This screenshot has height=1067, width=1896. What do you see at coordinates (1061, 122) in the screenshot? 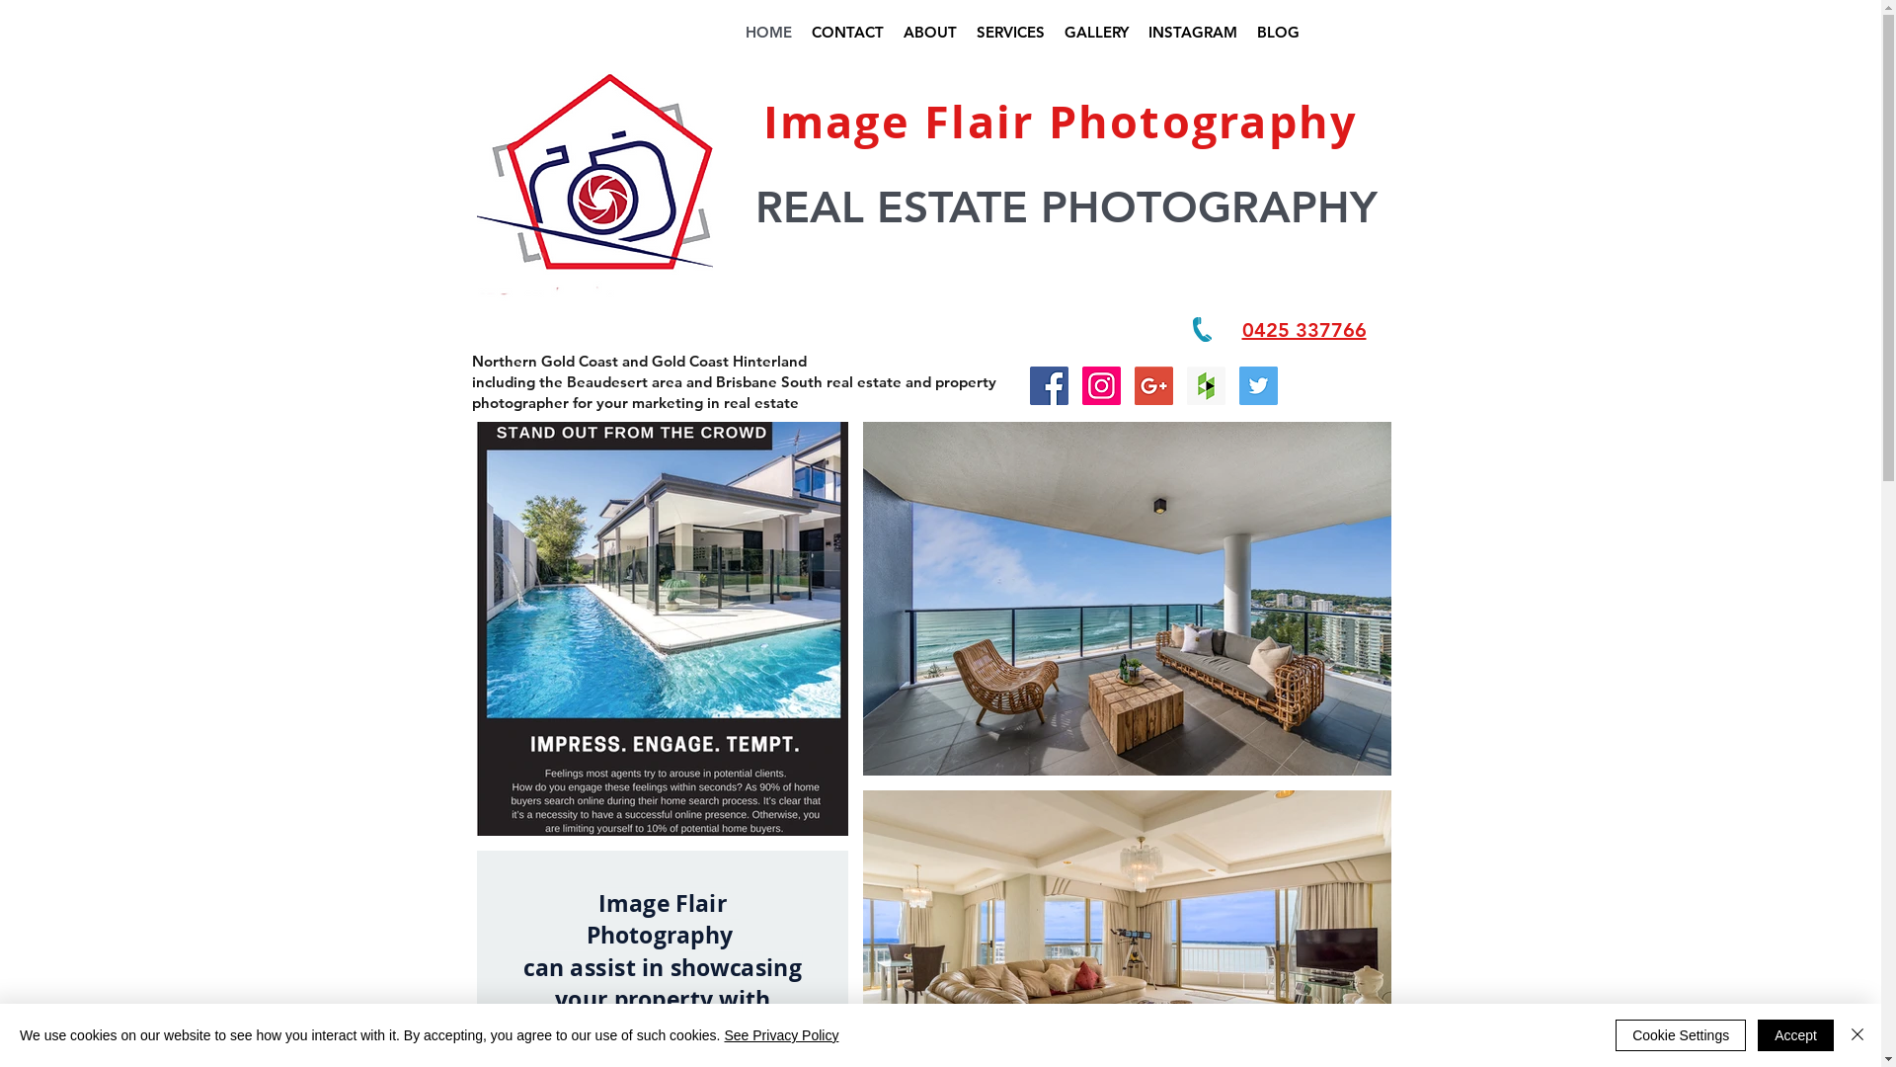
I see `Image Flair Photography` at bounding box center [1061, 122].